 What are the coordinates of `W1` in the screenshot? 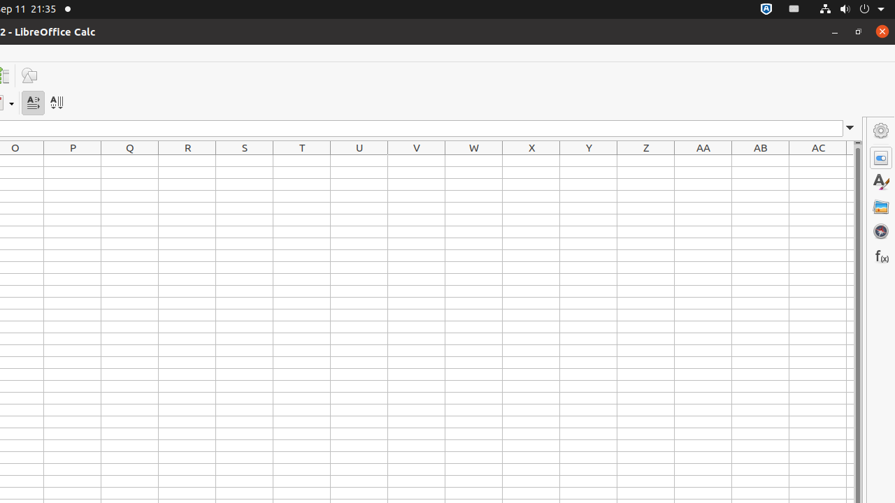 It's located at (474, 161).